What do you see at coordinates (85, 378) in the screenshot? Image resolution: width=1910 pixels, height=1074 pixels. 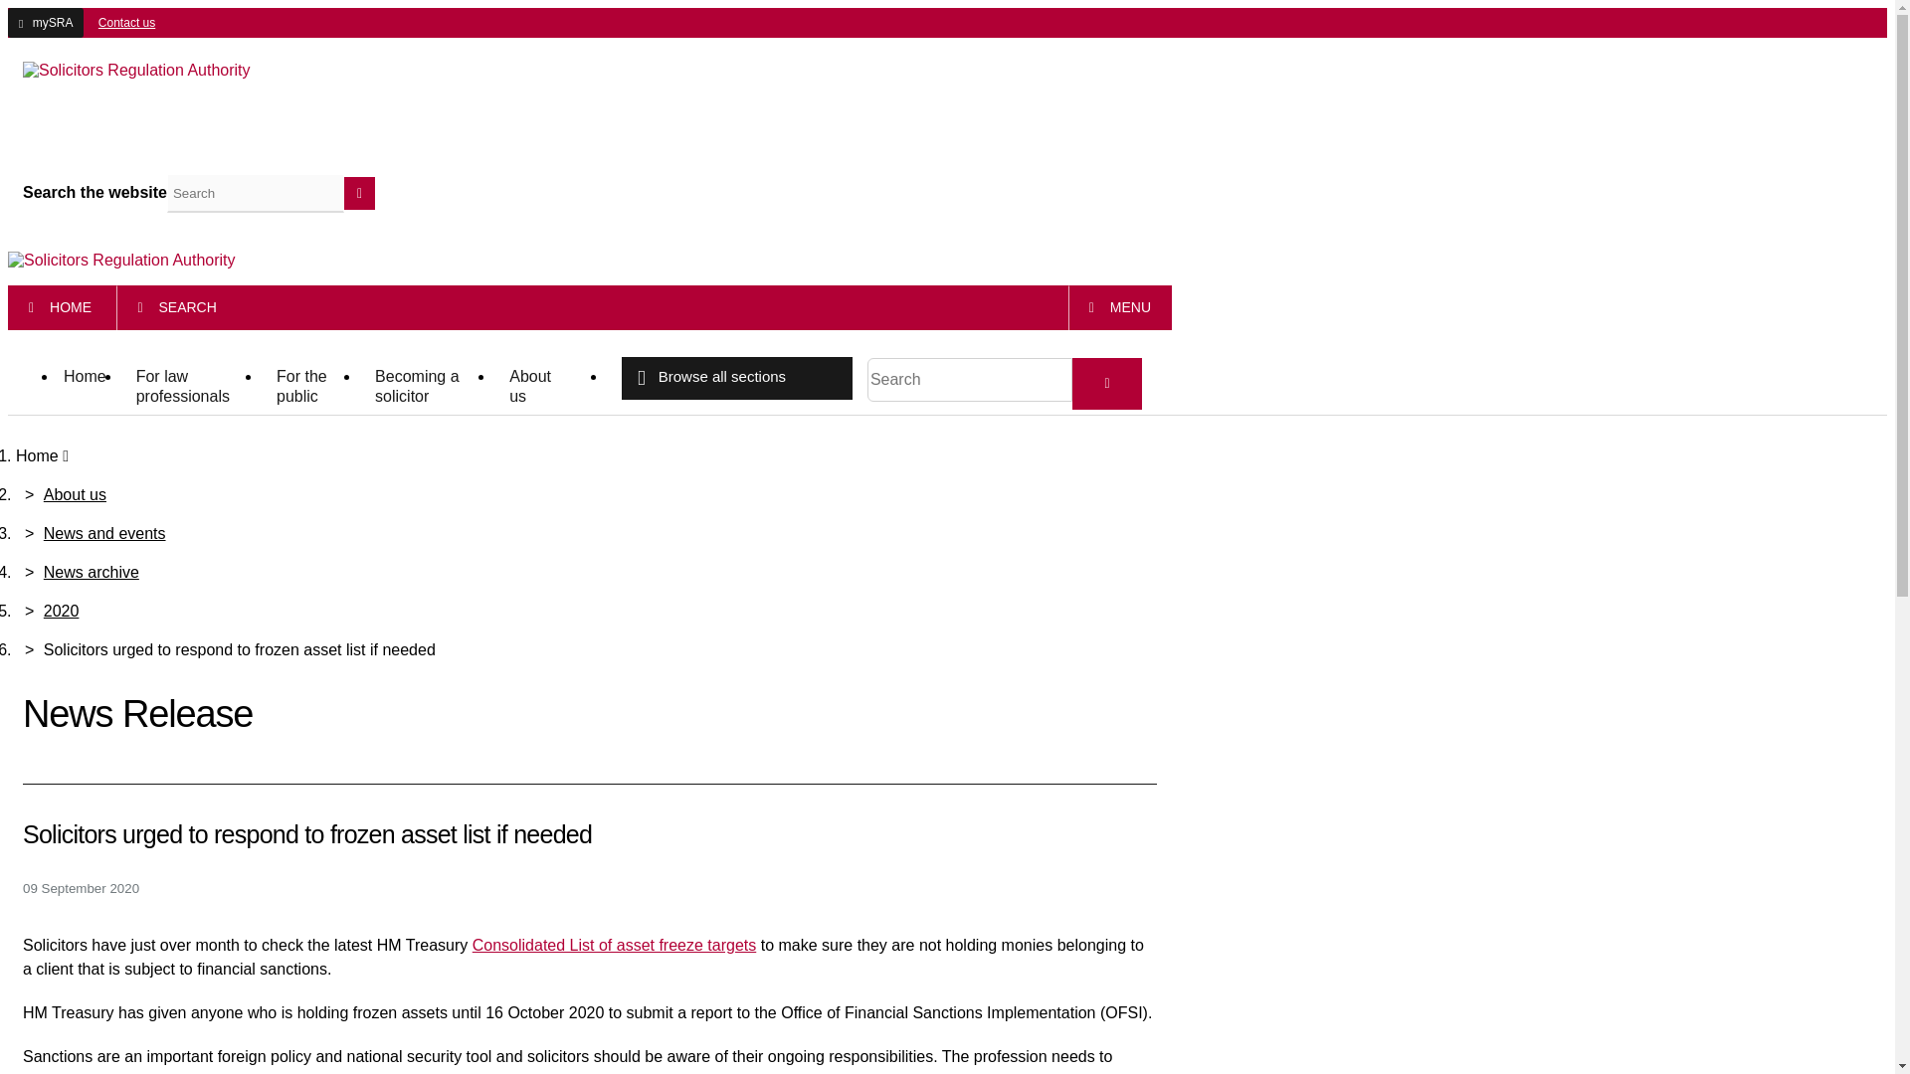 I see `Home` at bounding box center [85, 378].